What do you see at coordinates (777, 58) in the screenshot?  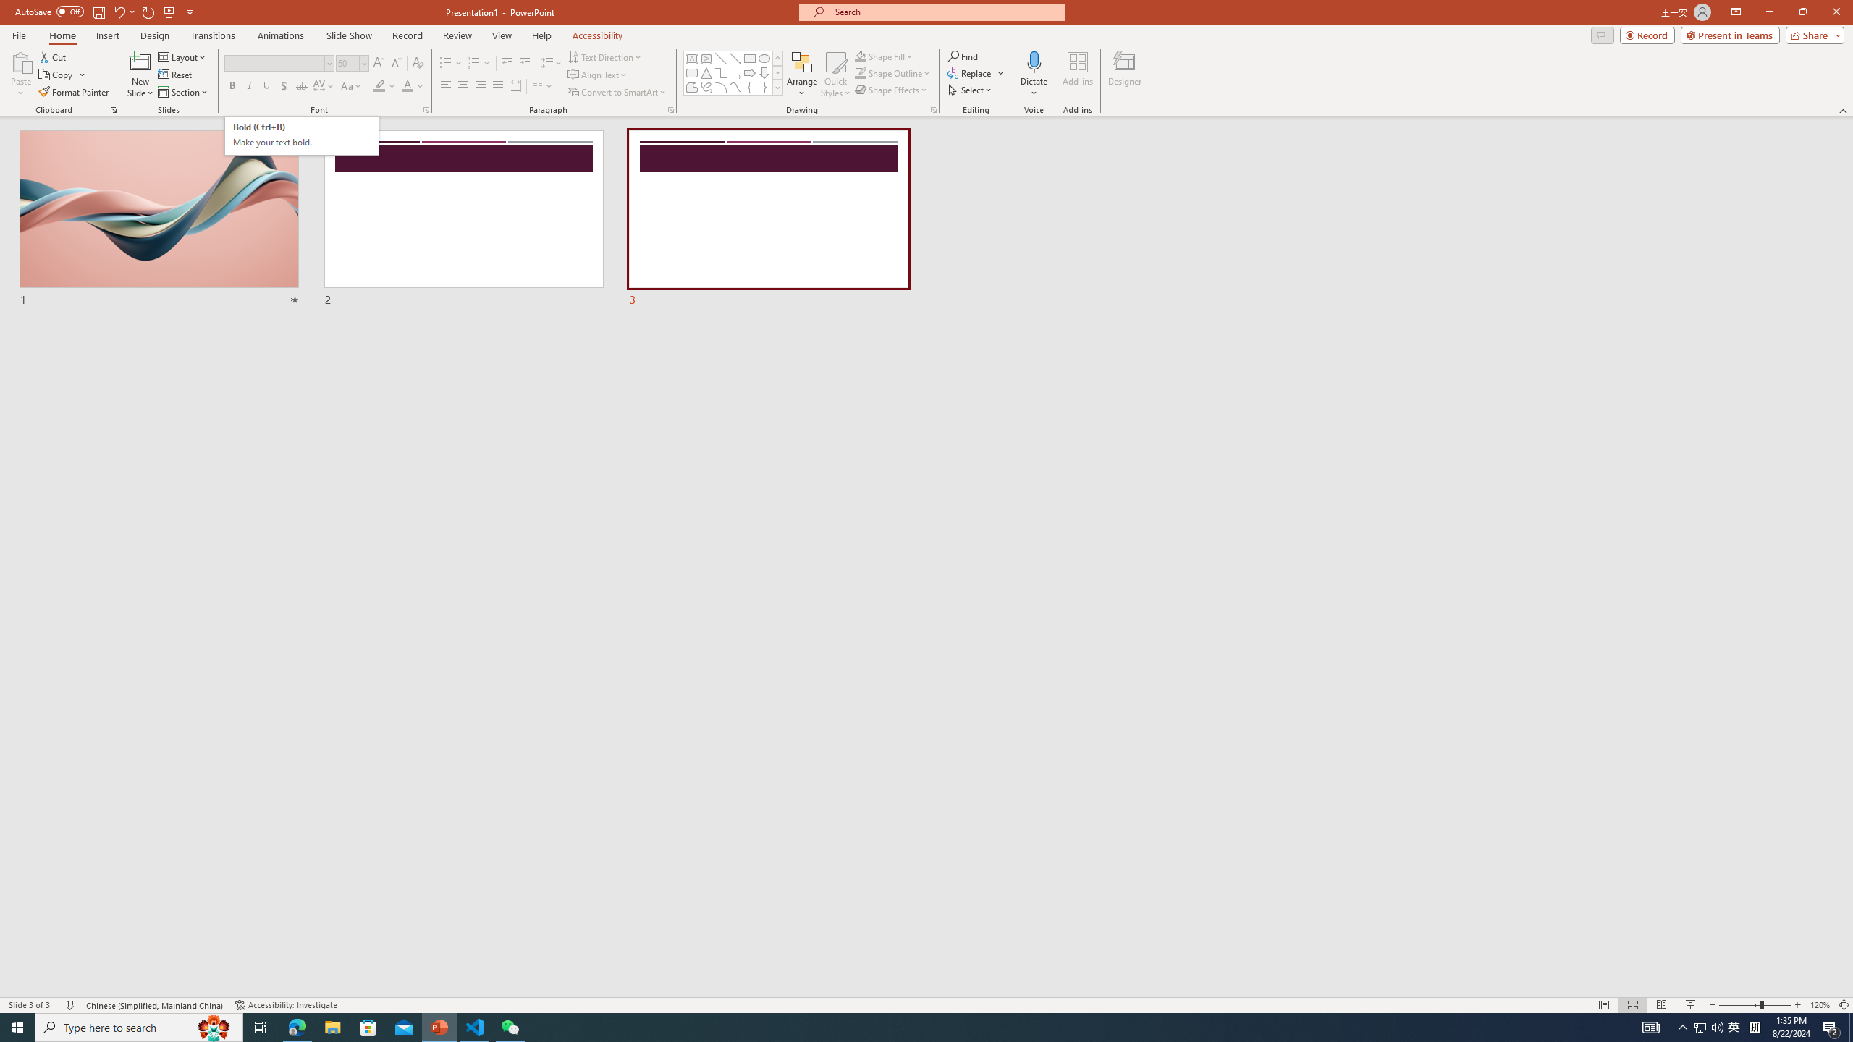 I see `Row up` at bounding box center [777, 58].